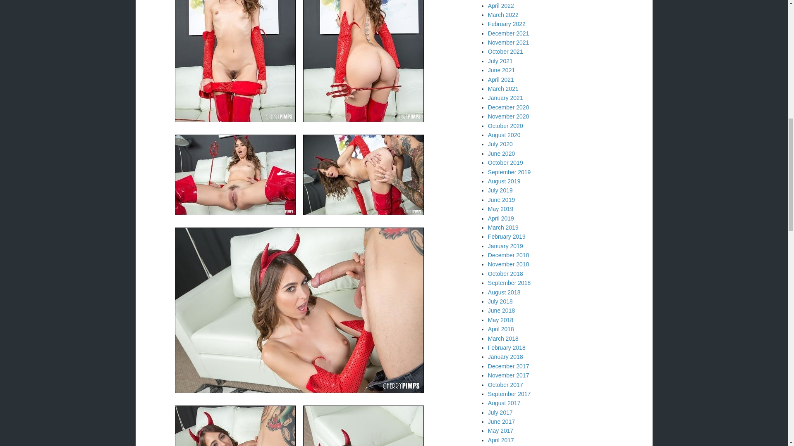 Image resolution: width=794 pixels, height=446 pixels. What do you see at coordinates (501, 6) in the screenshot?
I see `April 2022` at bounding box center [501, 6].